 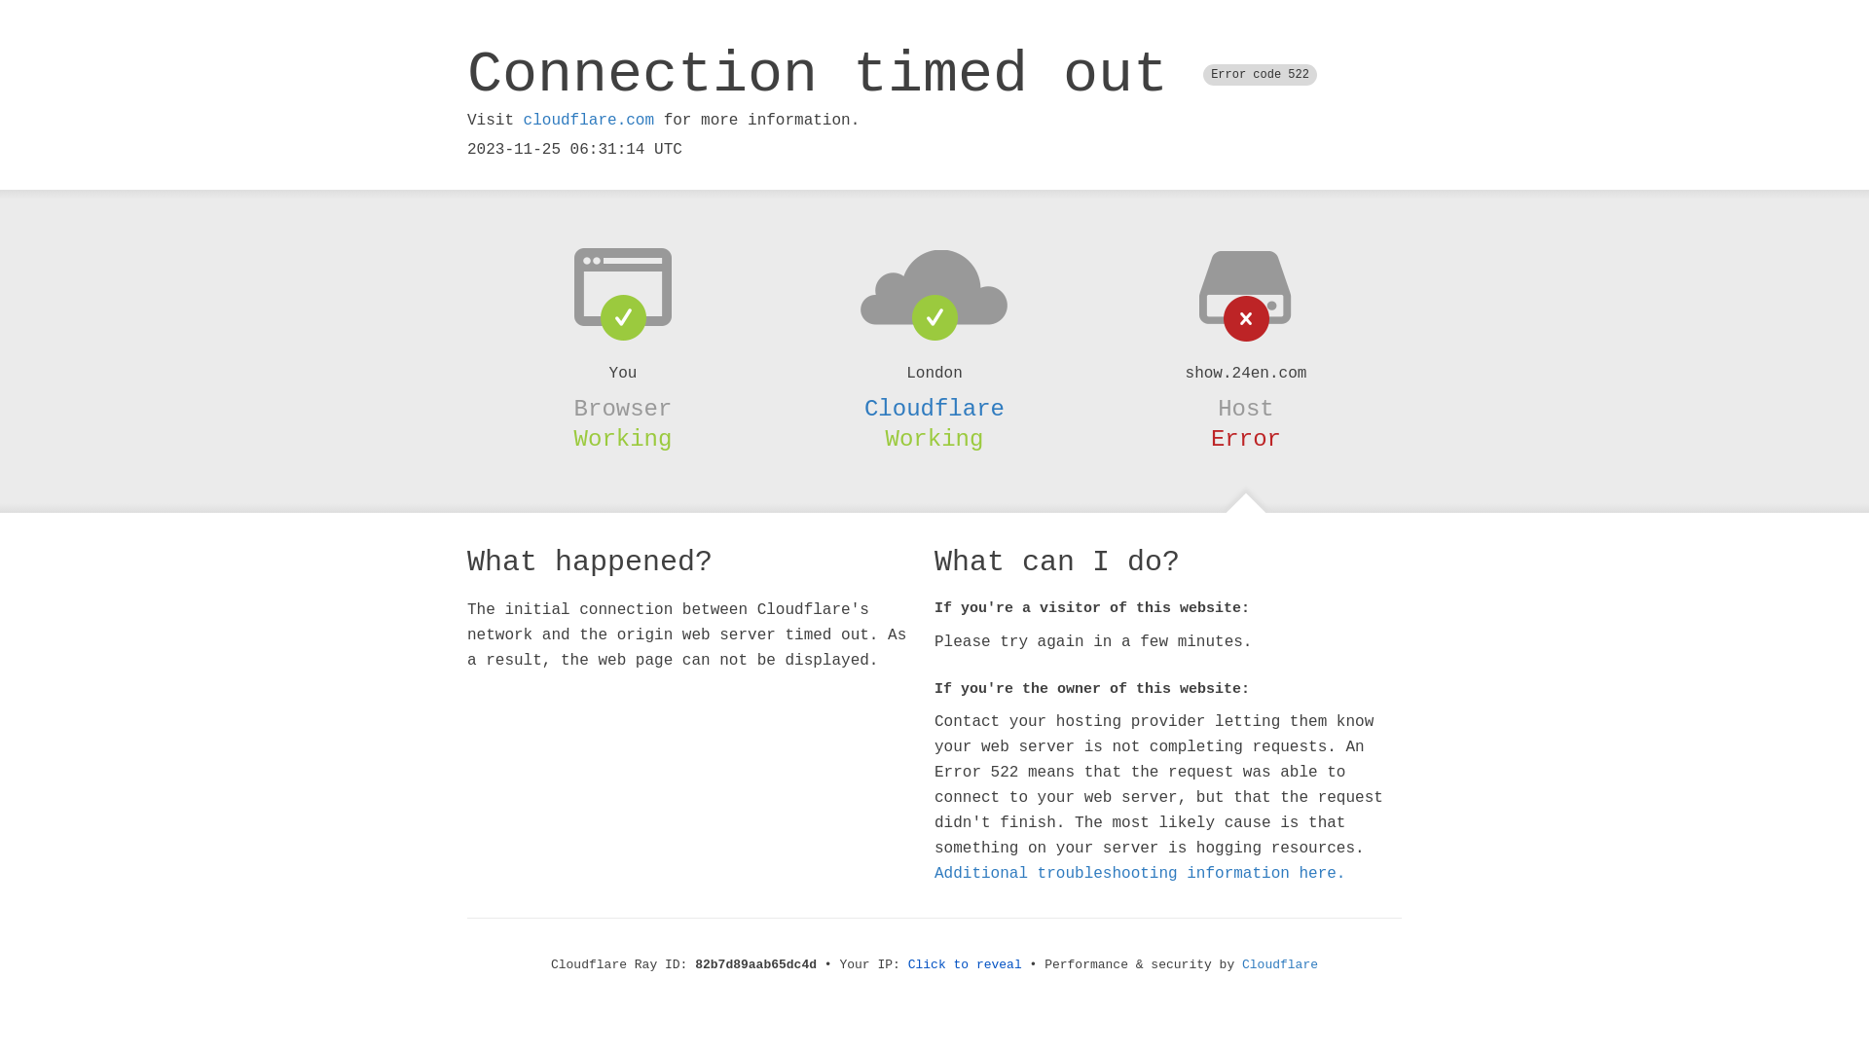 What do you see at coordinates (1140, 874) in the screenshot?
I see `Additional troubleshooting information here.` at bounding box center [1140, 874].